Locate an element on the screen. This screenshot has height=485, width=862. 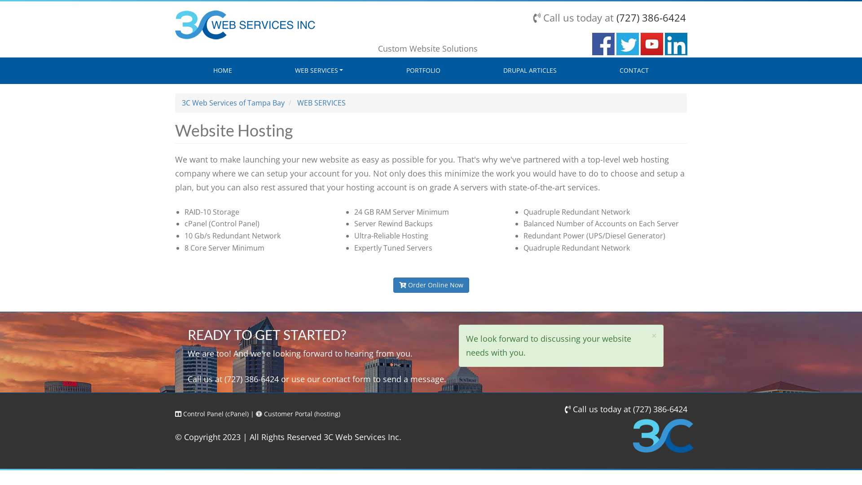
Control Panel (cPanel) is located at coordinates (212, 414).